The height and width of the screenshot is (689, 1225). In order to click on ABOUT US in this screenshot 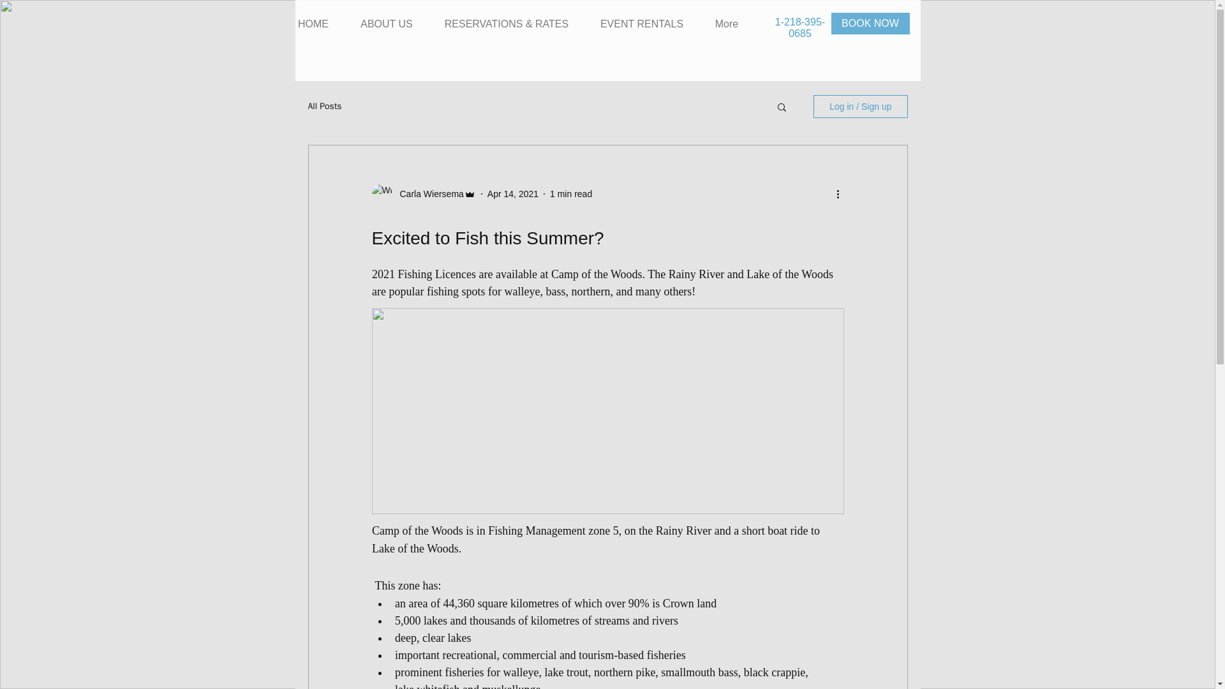, I will do `click(387, 24)`.